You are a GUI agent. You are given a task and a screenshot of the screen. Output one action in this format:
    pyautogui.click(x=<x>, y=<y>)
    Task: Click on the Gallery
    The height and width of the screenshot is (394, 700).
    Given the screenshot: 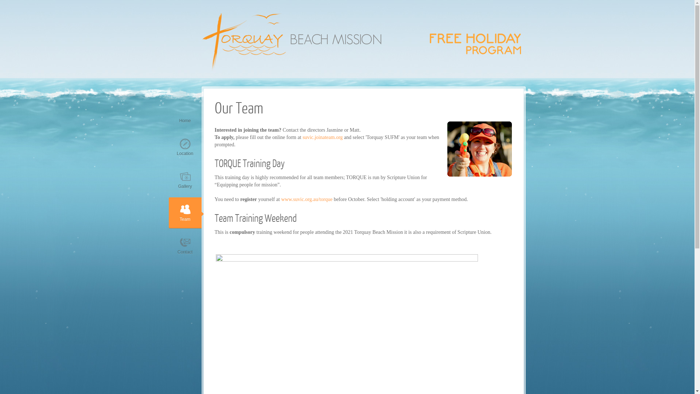 What is the action you would take?
    pyautogui.click(x=185, y=180)
    